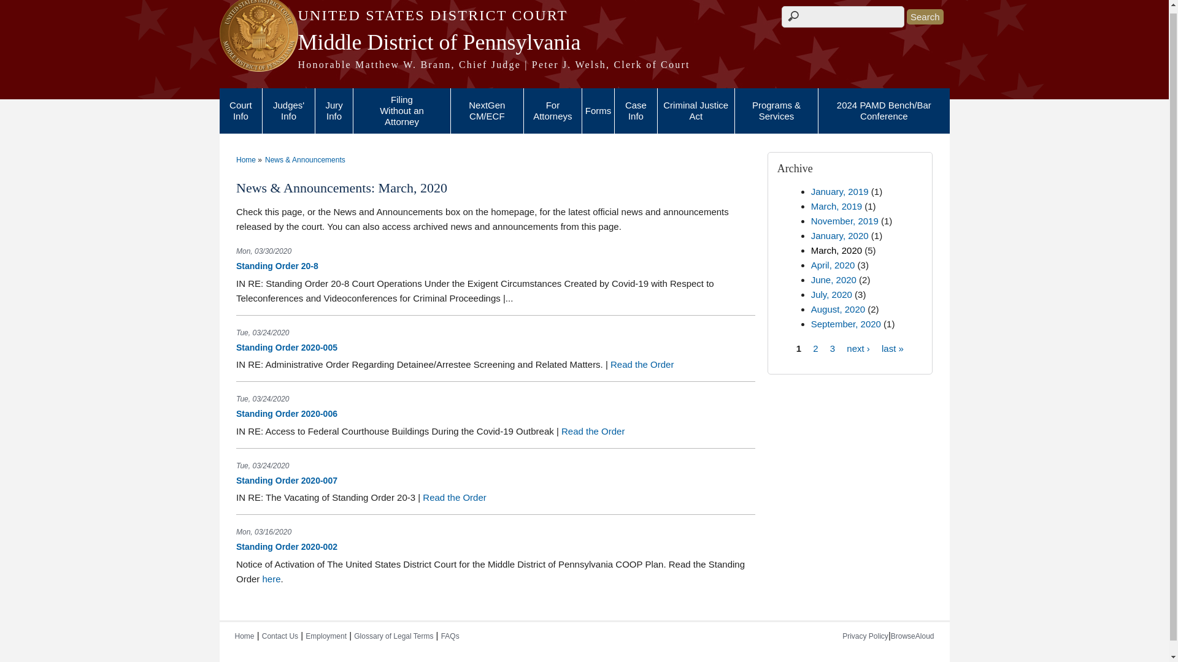  I want to click on Go to last page, so click(892, 348).